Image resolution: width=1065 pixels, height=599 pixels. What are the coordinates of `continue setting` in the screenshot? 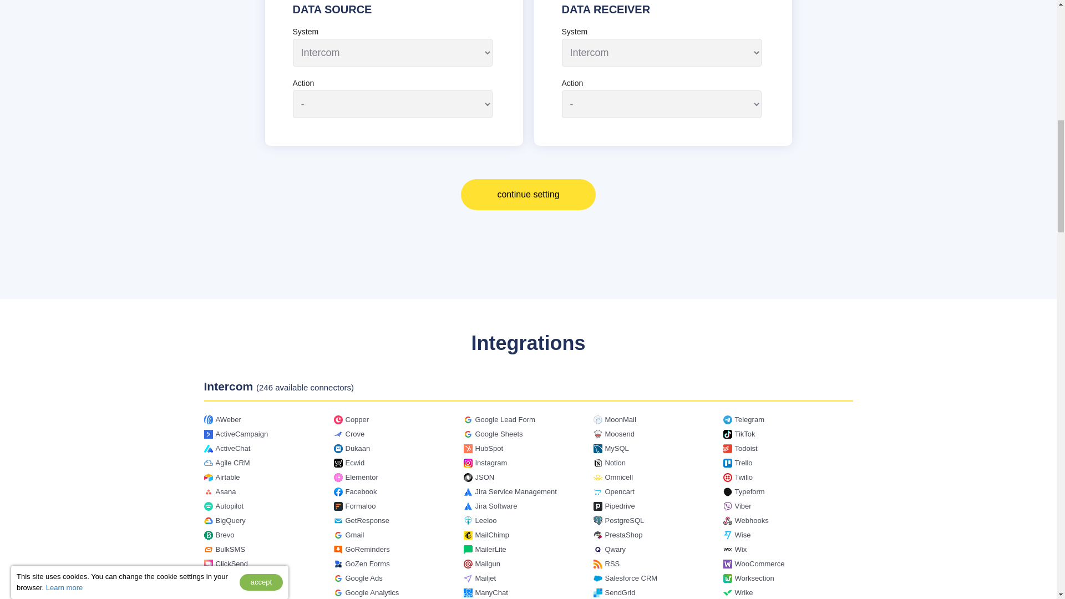 It's located at (528, 194).